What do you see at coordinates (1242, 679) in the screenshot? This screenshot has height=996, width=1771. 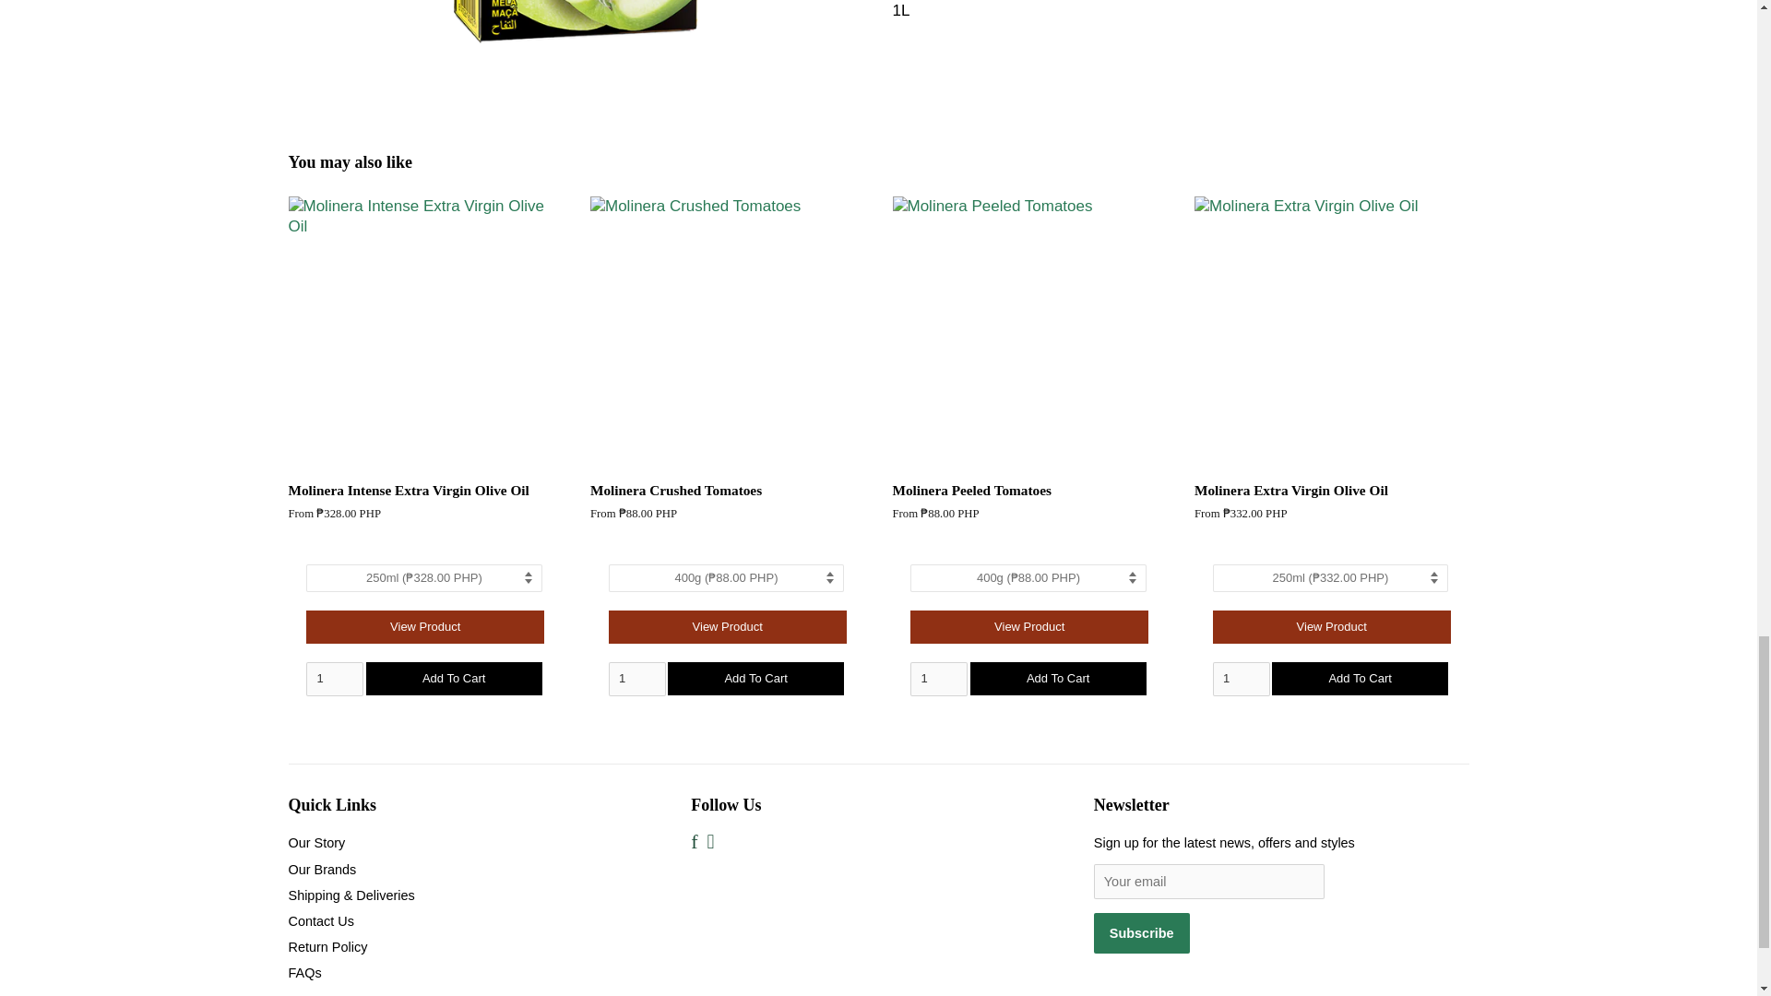 I see `1` at bounding box center [1242, 679].